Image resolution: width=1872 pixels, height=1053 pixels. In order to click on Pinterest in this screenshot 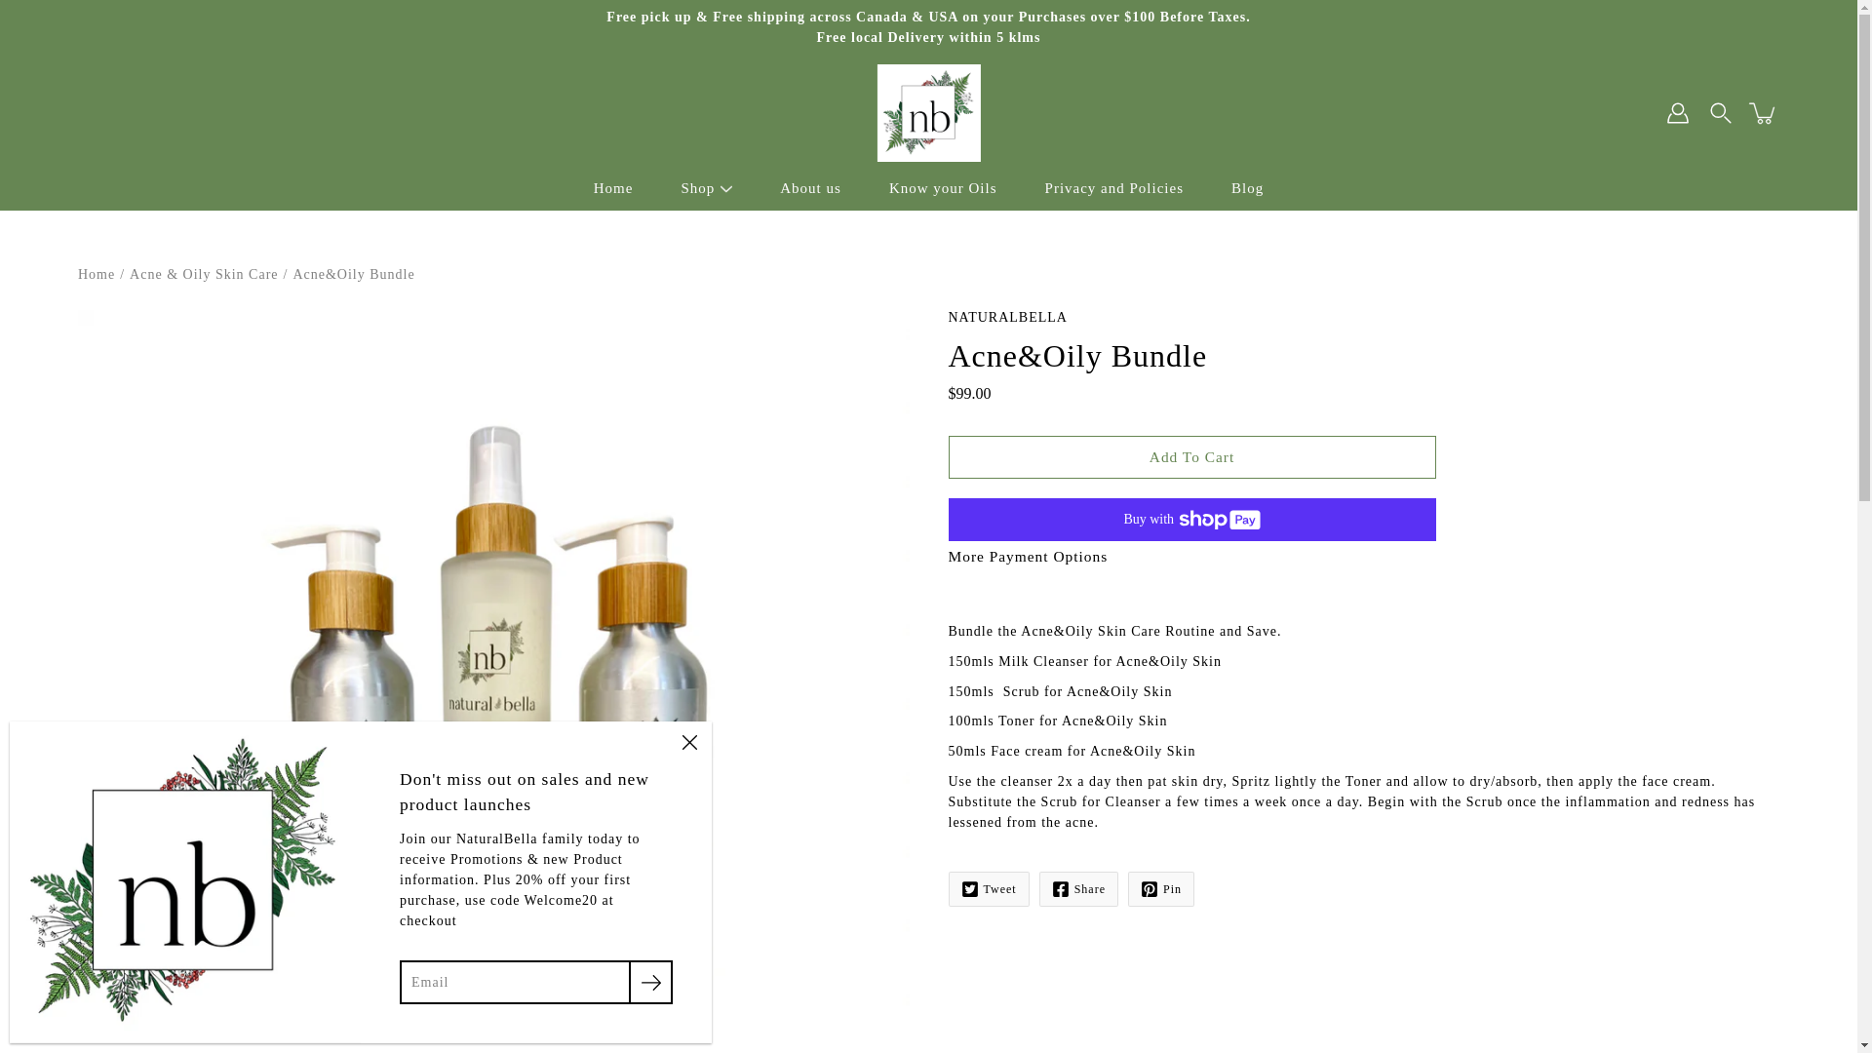, I will do `click(1160, 889)`.